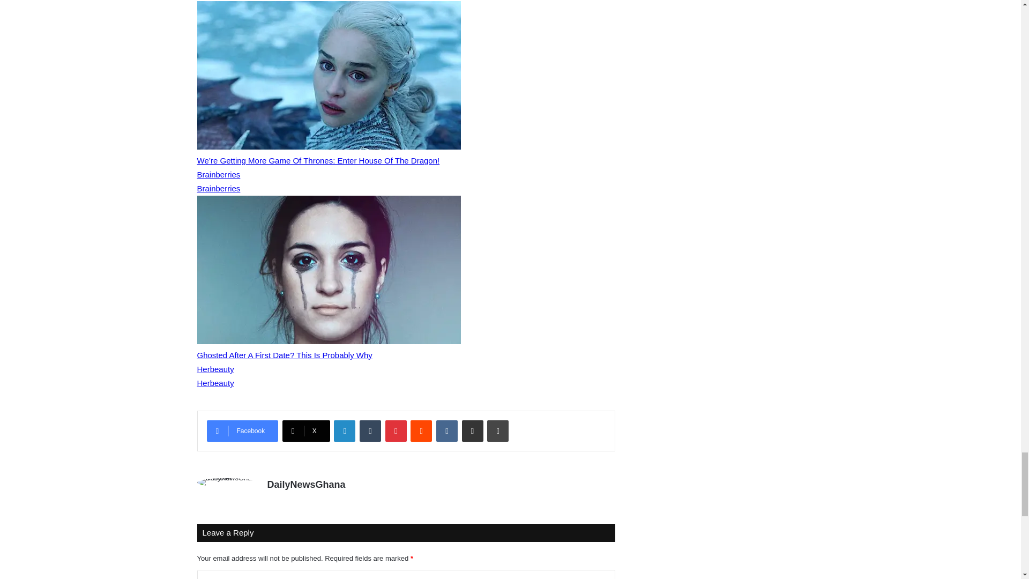 The width and height of the screenshot is (1029, 579). What do you see at coordinates (306, 431) in the screenshot?
I see `X` at bounding box center [306, 431].